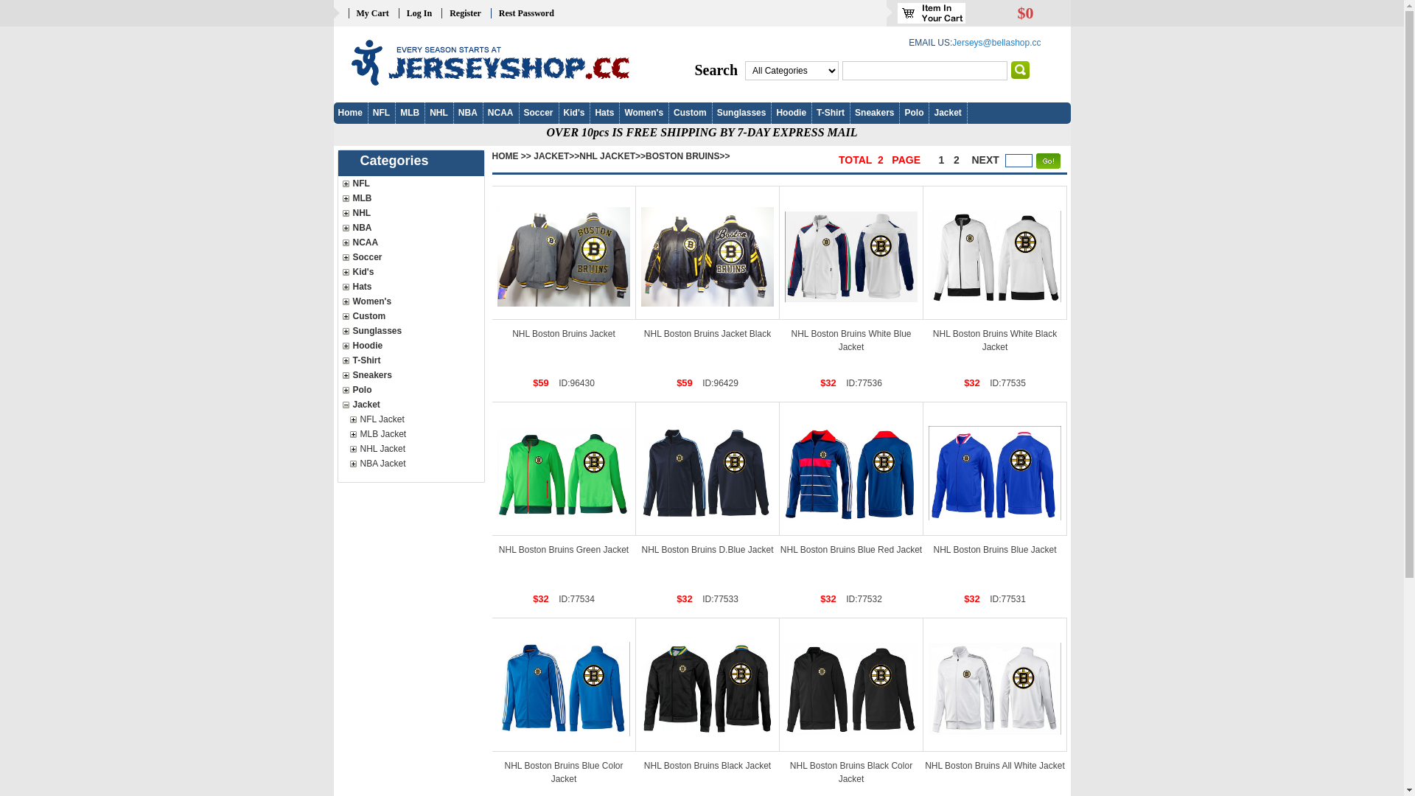 The height and width of the screenshot is (796, 1415). I want to click on NHL Boston Bruins White Black Jacket, so click(995, 341).